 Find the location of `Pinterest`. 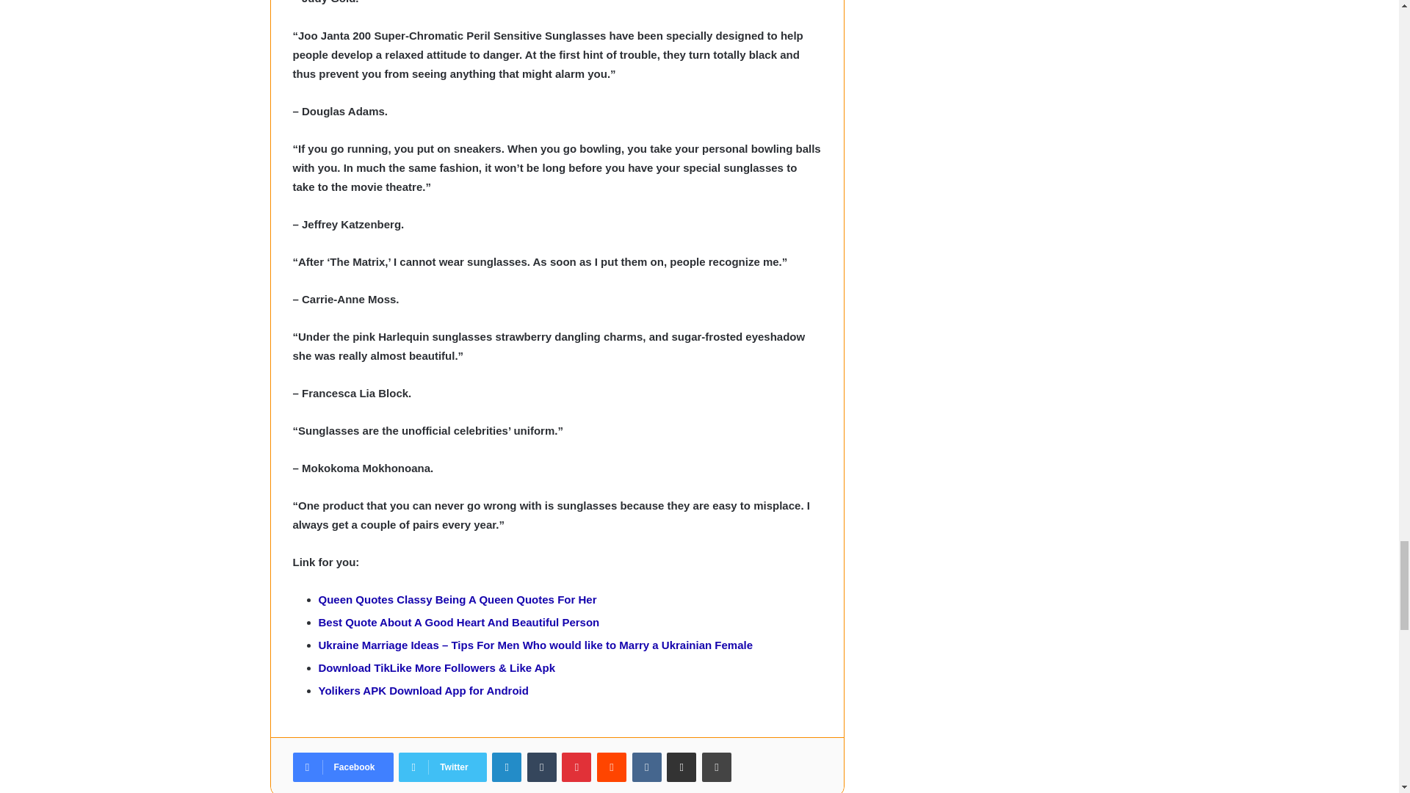

Pinterest is located at coordinates (576, 767).